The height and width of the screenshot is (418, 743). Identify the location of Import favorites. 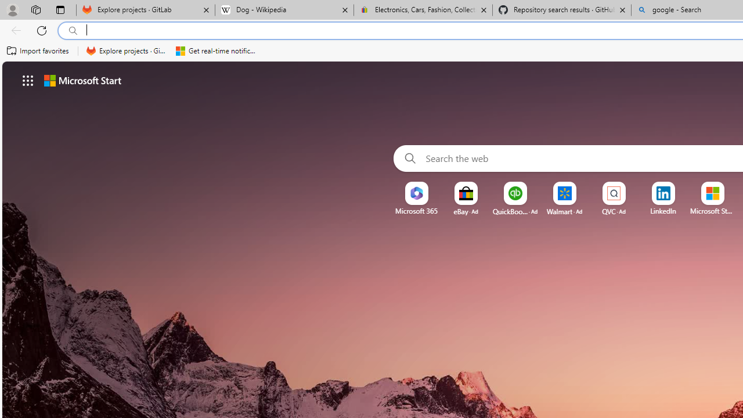
(38, 51).